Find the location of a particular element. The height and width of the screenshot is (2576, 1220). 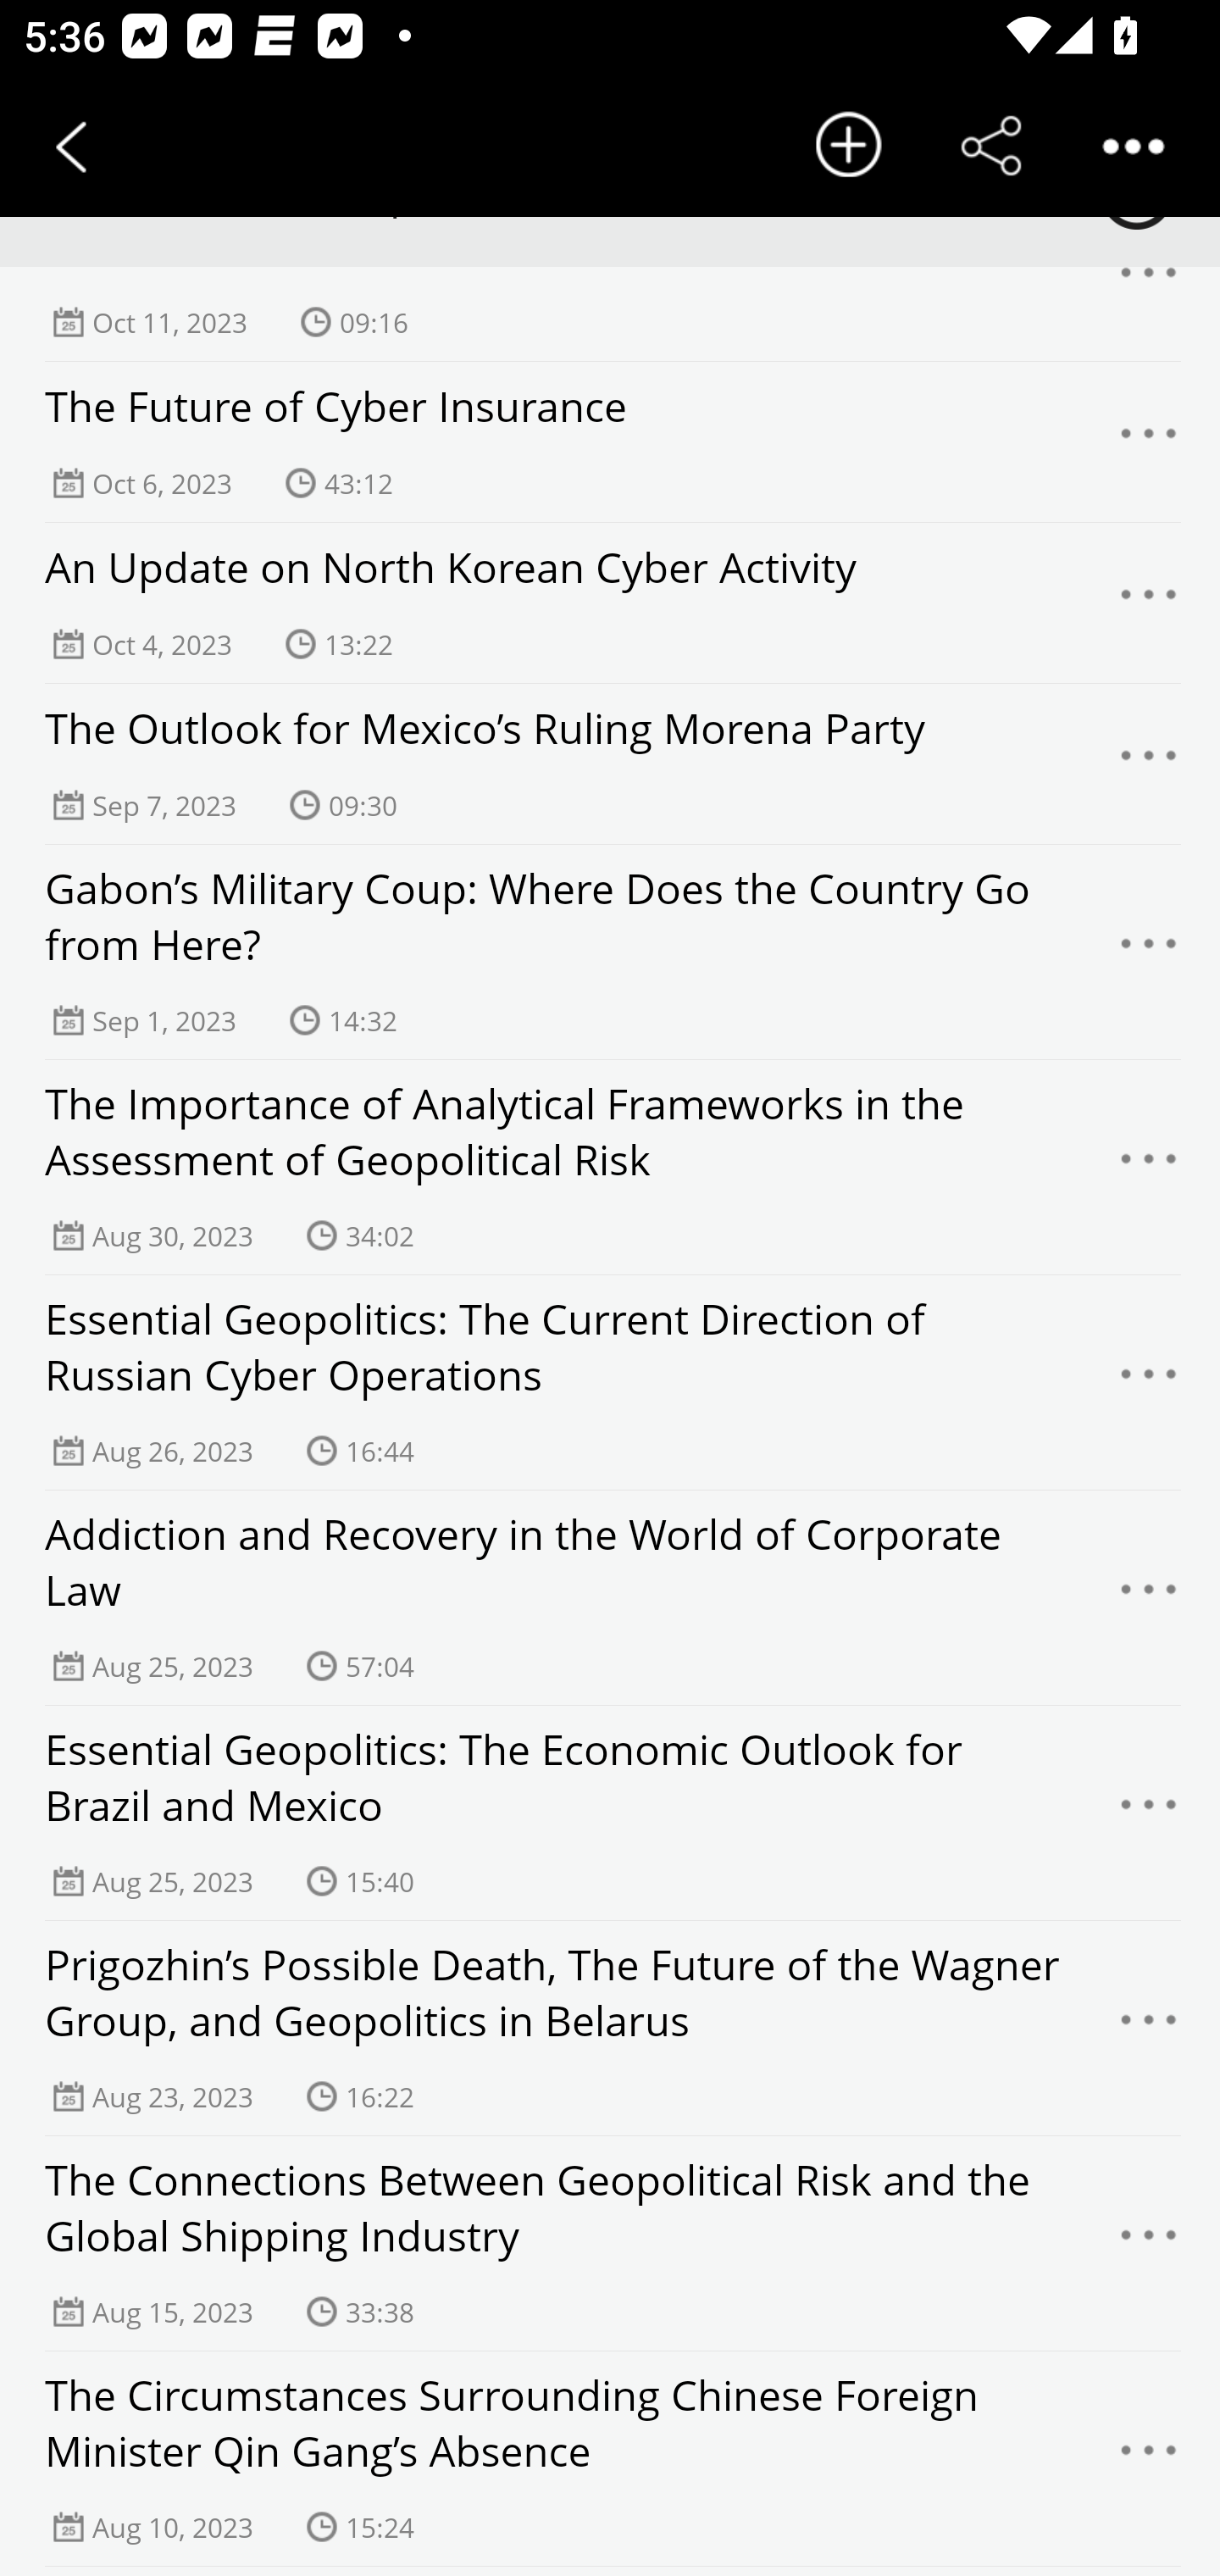

Menu is located at coordinates (1149, 1381).